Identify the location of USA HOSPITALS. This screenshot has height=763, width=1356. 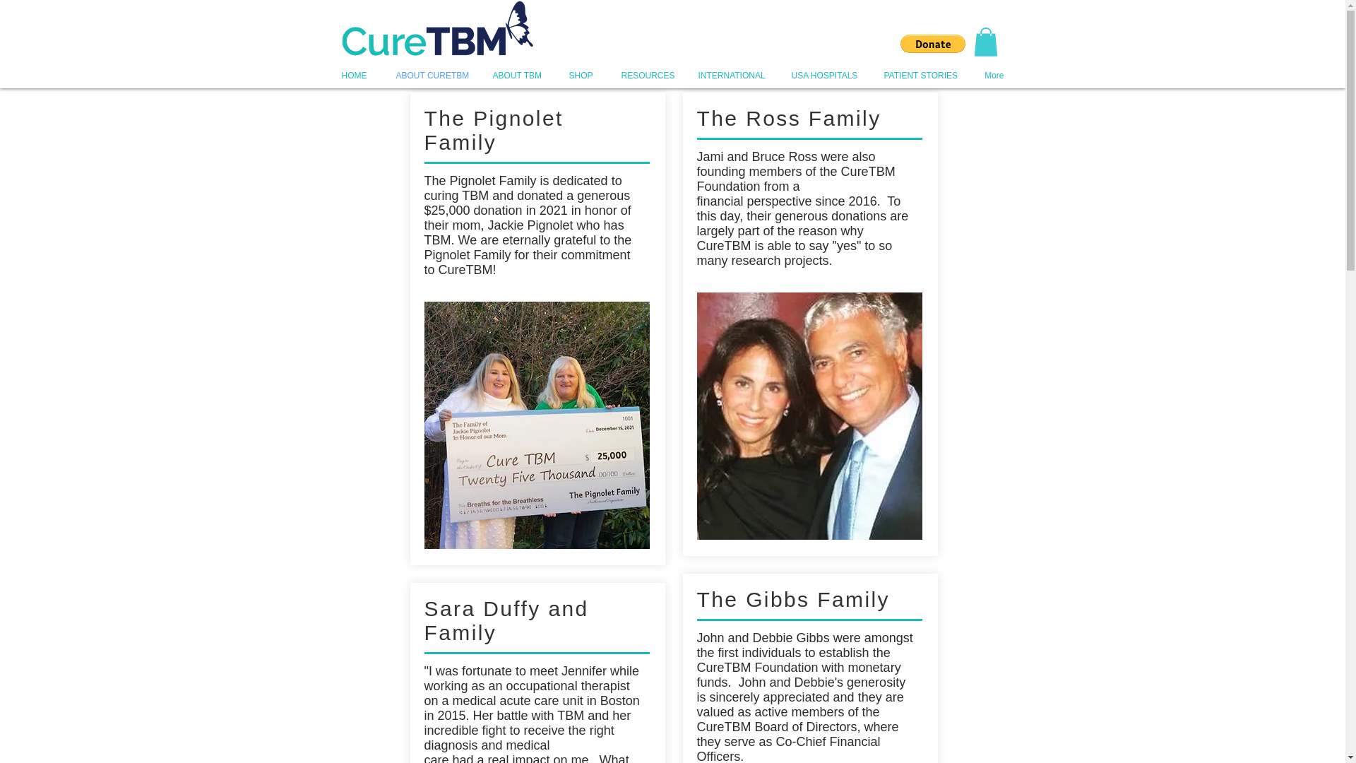
(823, 75).